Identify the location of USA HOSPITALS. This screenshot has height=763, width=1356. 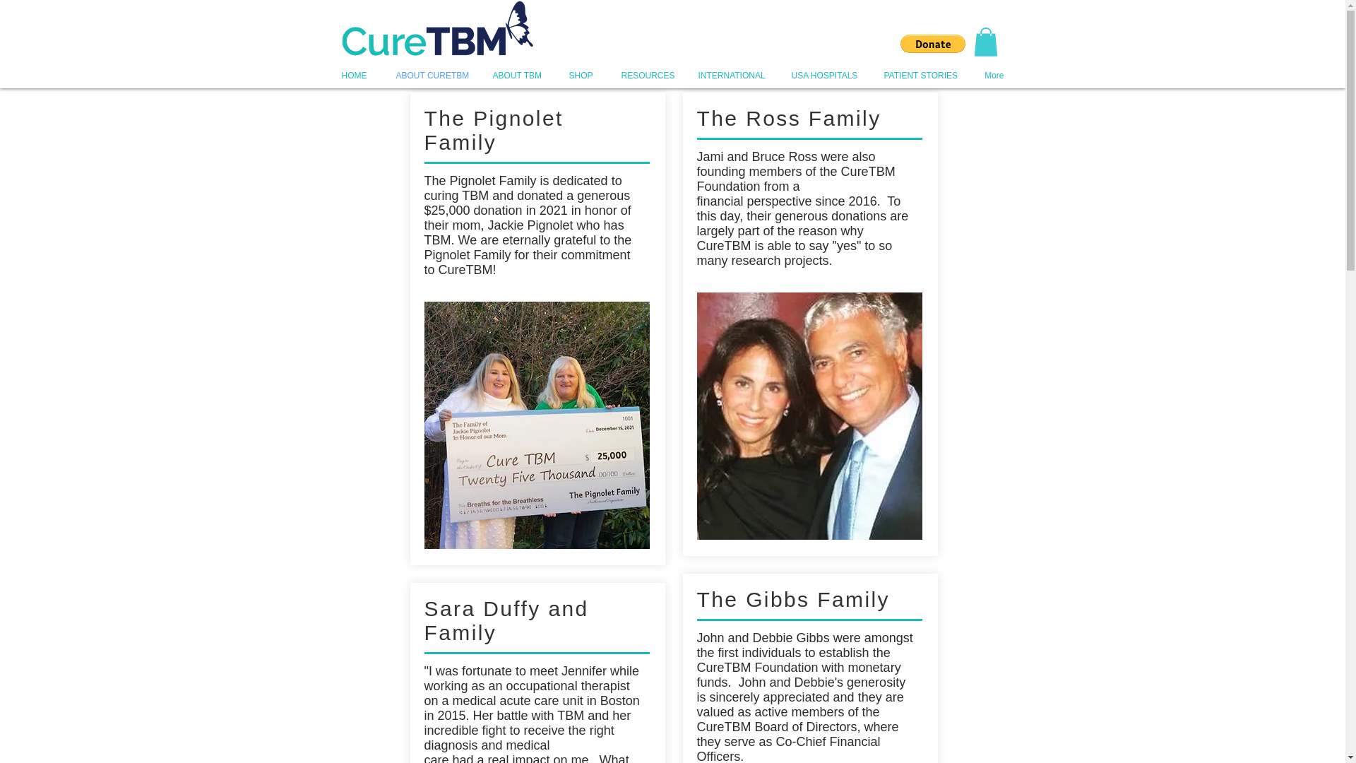
(823, 75).